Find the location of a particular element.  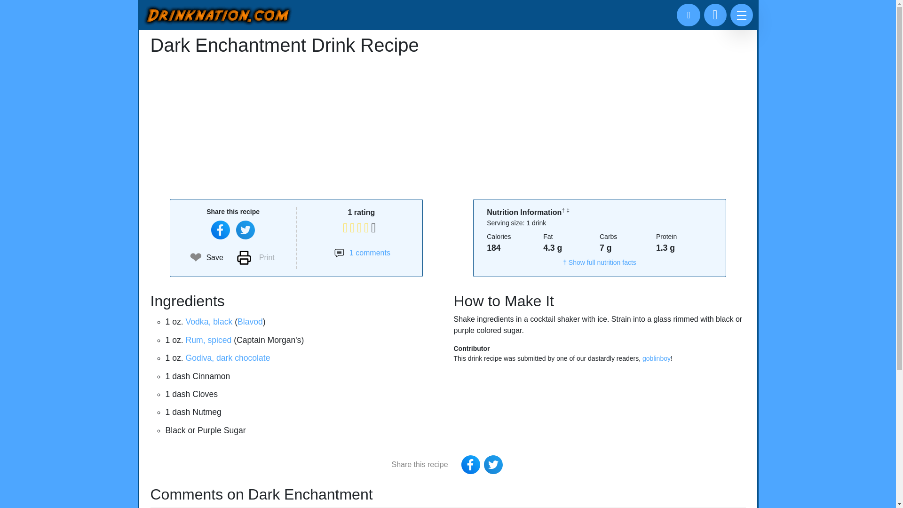

Rum, spiced is located at coordinates (209, 340).